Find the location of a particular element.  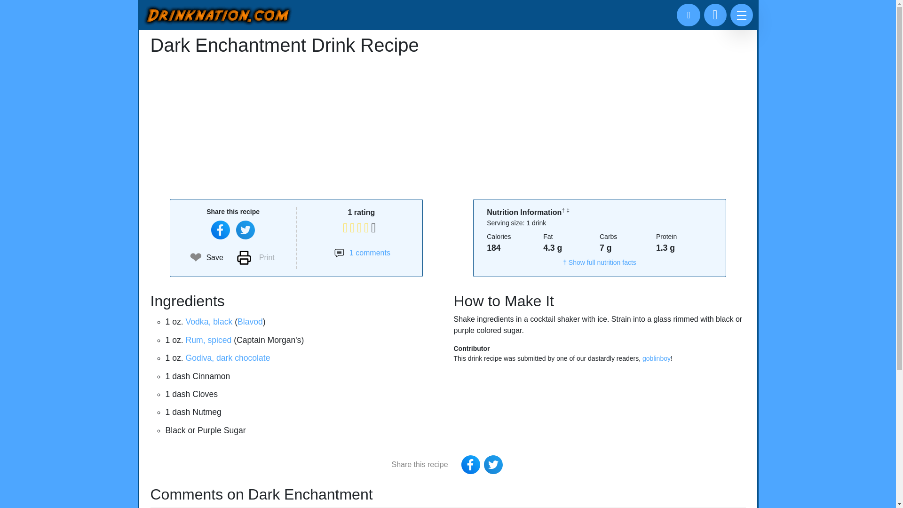

Rum, spiced is located at coordinates (209, 340).